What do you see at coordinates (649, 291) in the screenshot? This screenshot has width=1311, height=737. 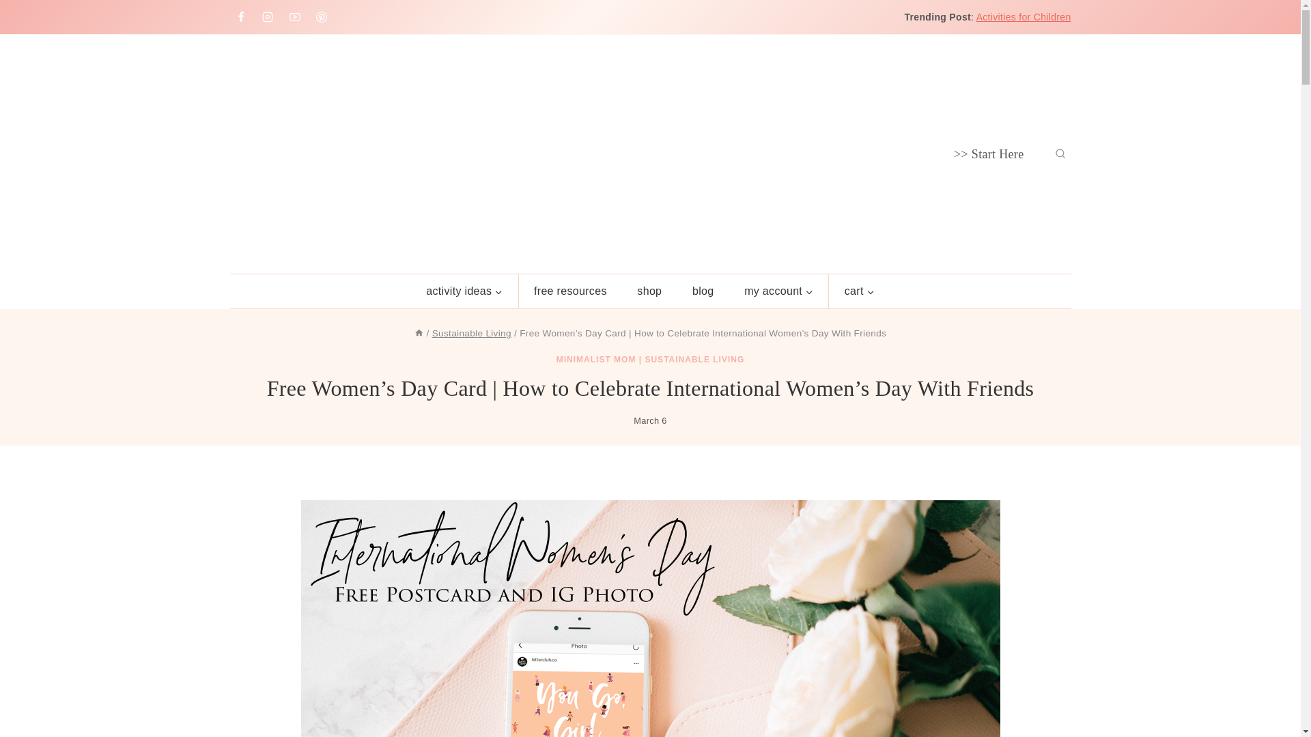 I see `shop` at bounding box center [649, 291].